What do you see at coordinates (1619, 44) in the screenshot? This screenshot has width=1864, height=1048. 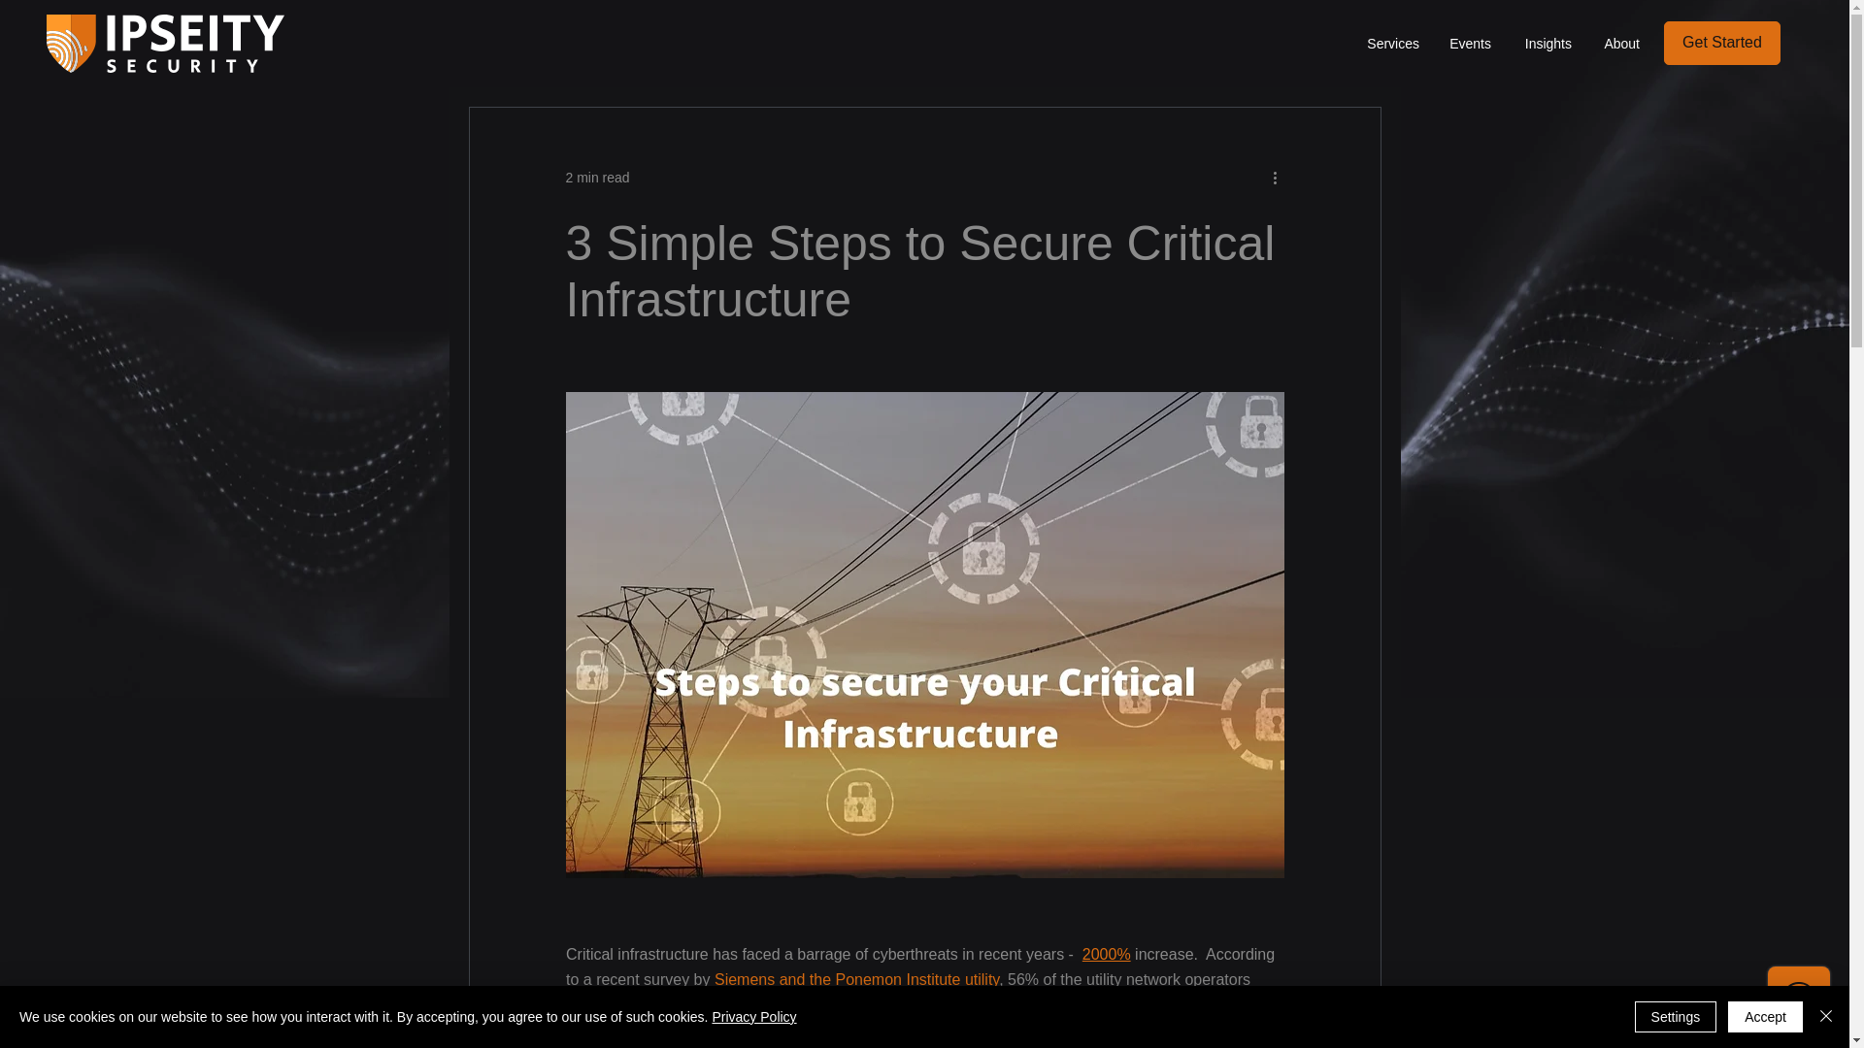 I see `About` at bounding box center [1619, 44].